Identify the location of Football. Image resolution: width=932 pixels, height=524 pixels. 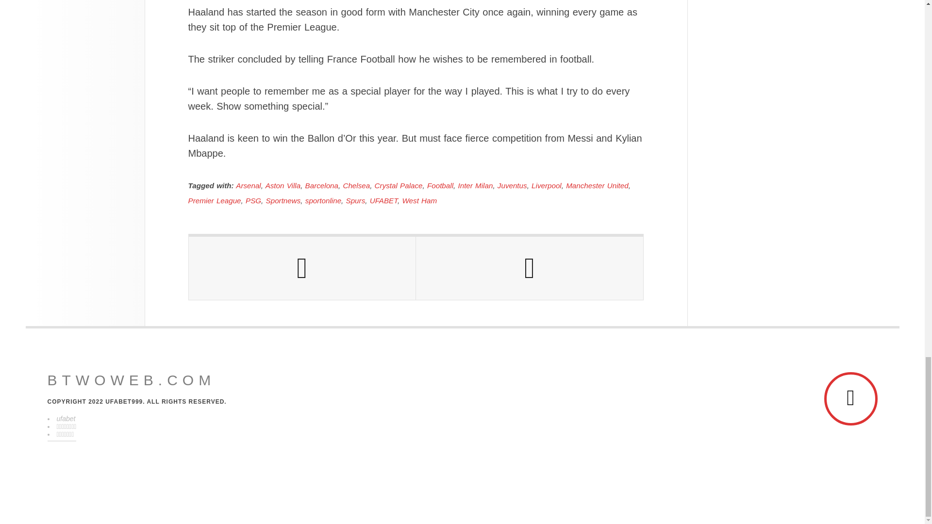
(440, 185).